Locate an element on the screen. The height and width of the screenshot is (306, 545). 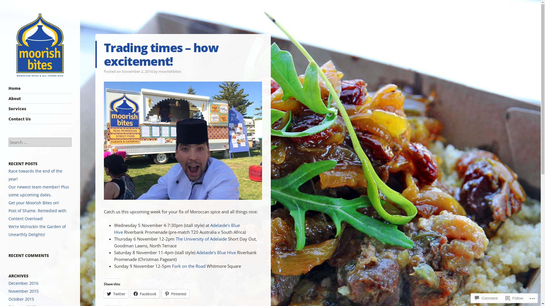
Pinterest is located at coordinates (176, 294).